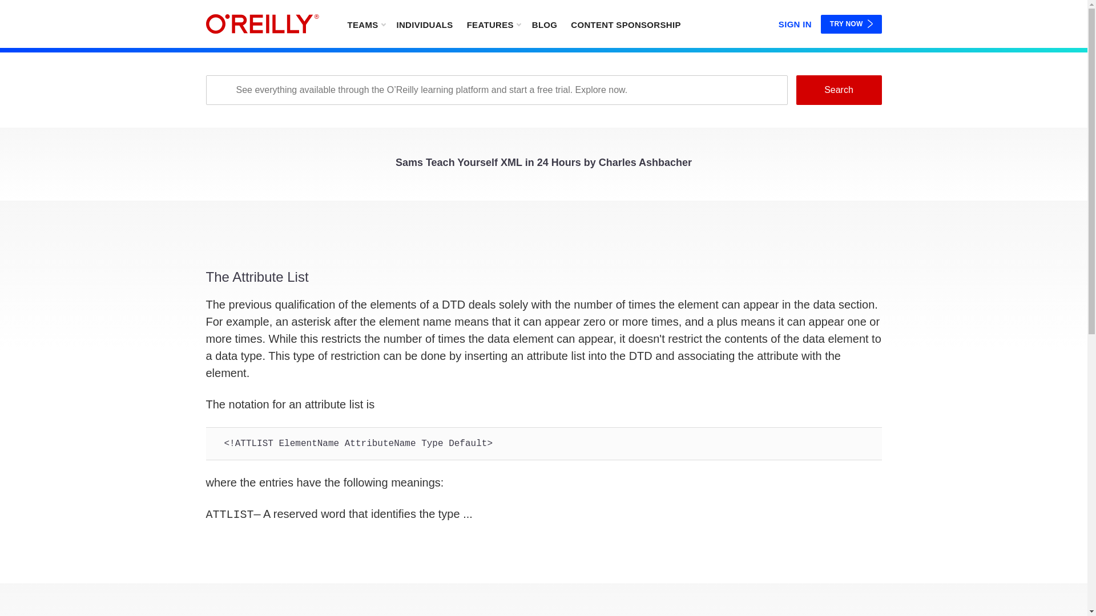 The image size is (1096, 616). Describe the element at coordinates (424, 24) in the screenshot. I see `INDIVIDUALS` at that location.